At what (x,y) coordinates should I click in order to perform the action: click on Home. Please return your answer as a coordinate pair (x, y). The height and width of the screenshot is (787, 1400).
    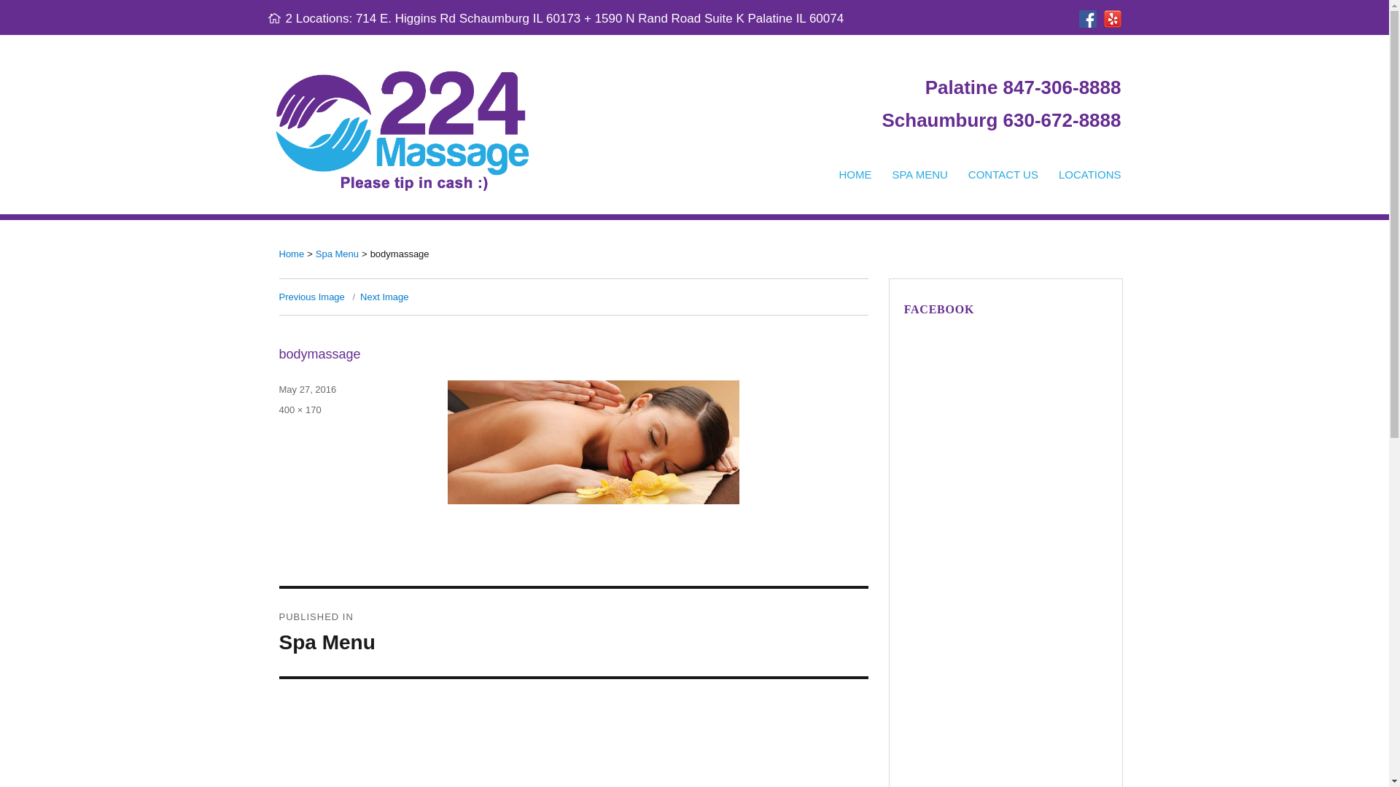
    Looking at the image, I should click on (292, 254).